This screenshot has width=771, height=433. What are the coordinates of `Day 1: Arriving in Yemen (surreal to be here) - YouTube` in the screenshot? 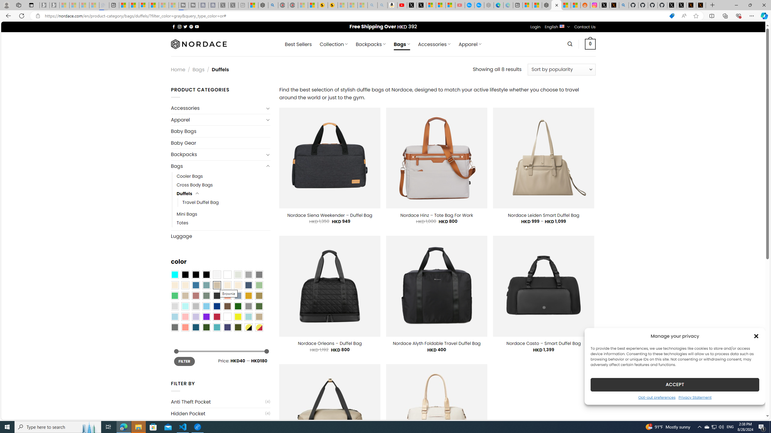 It's located at (402, 5).